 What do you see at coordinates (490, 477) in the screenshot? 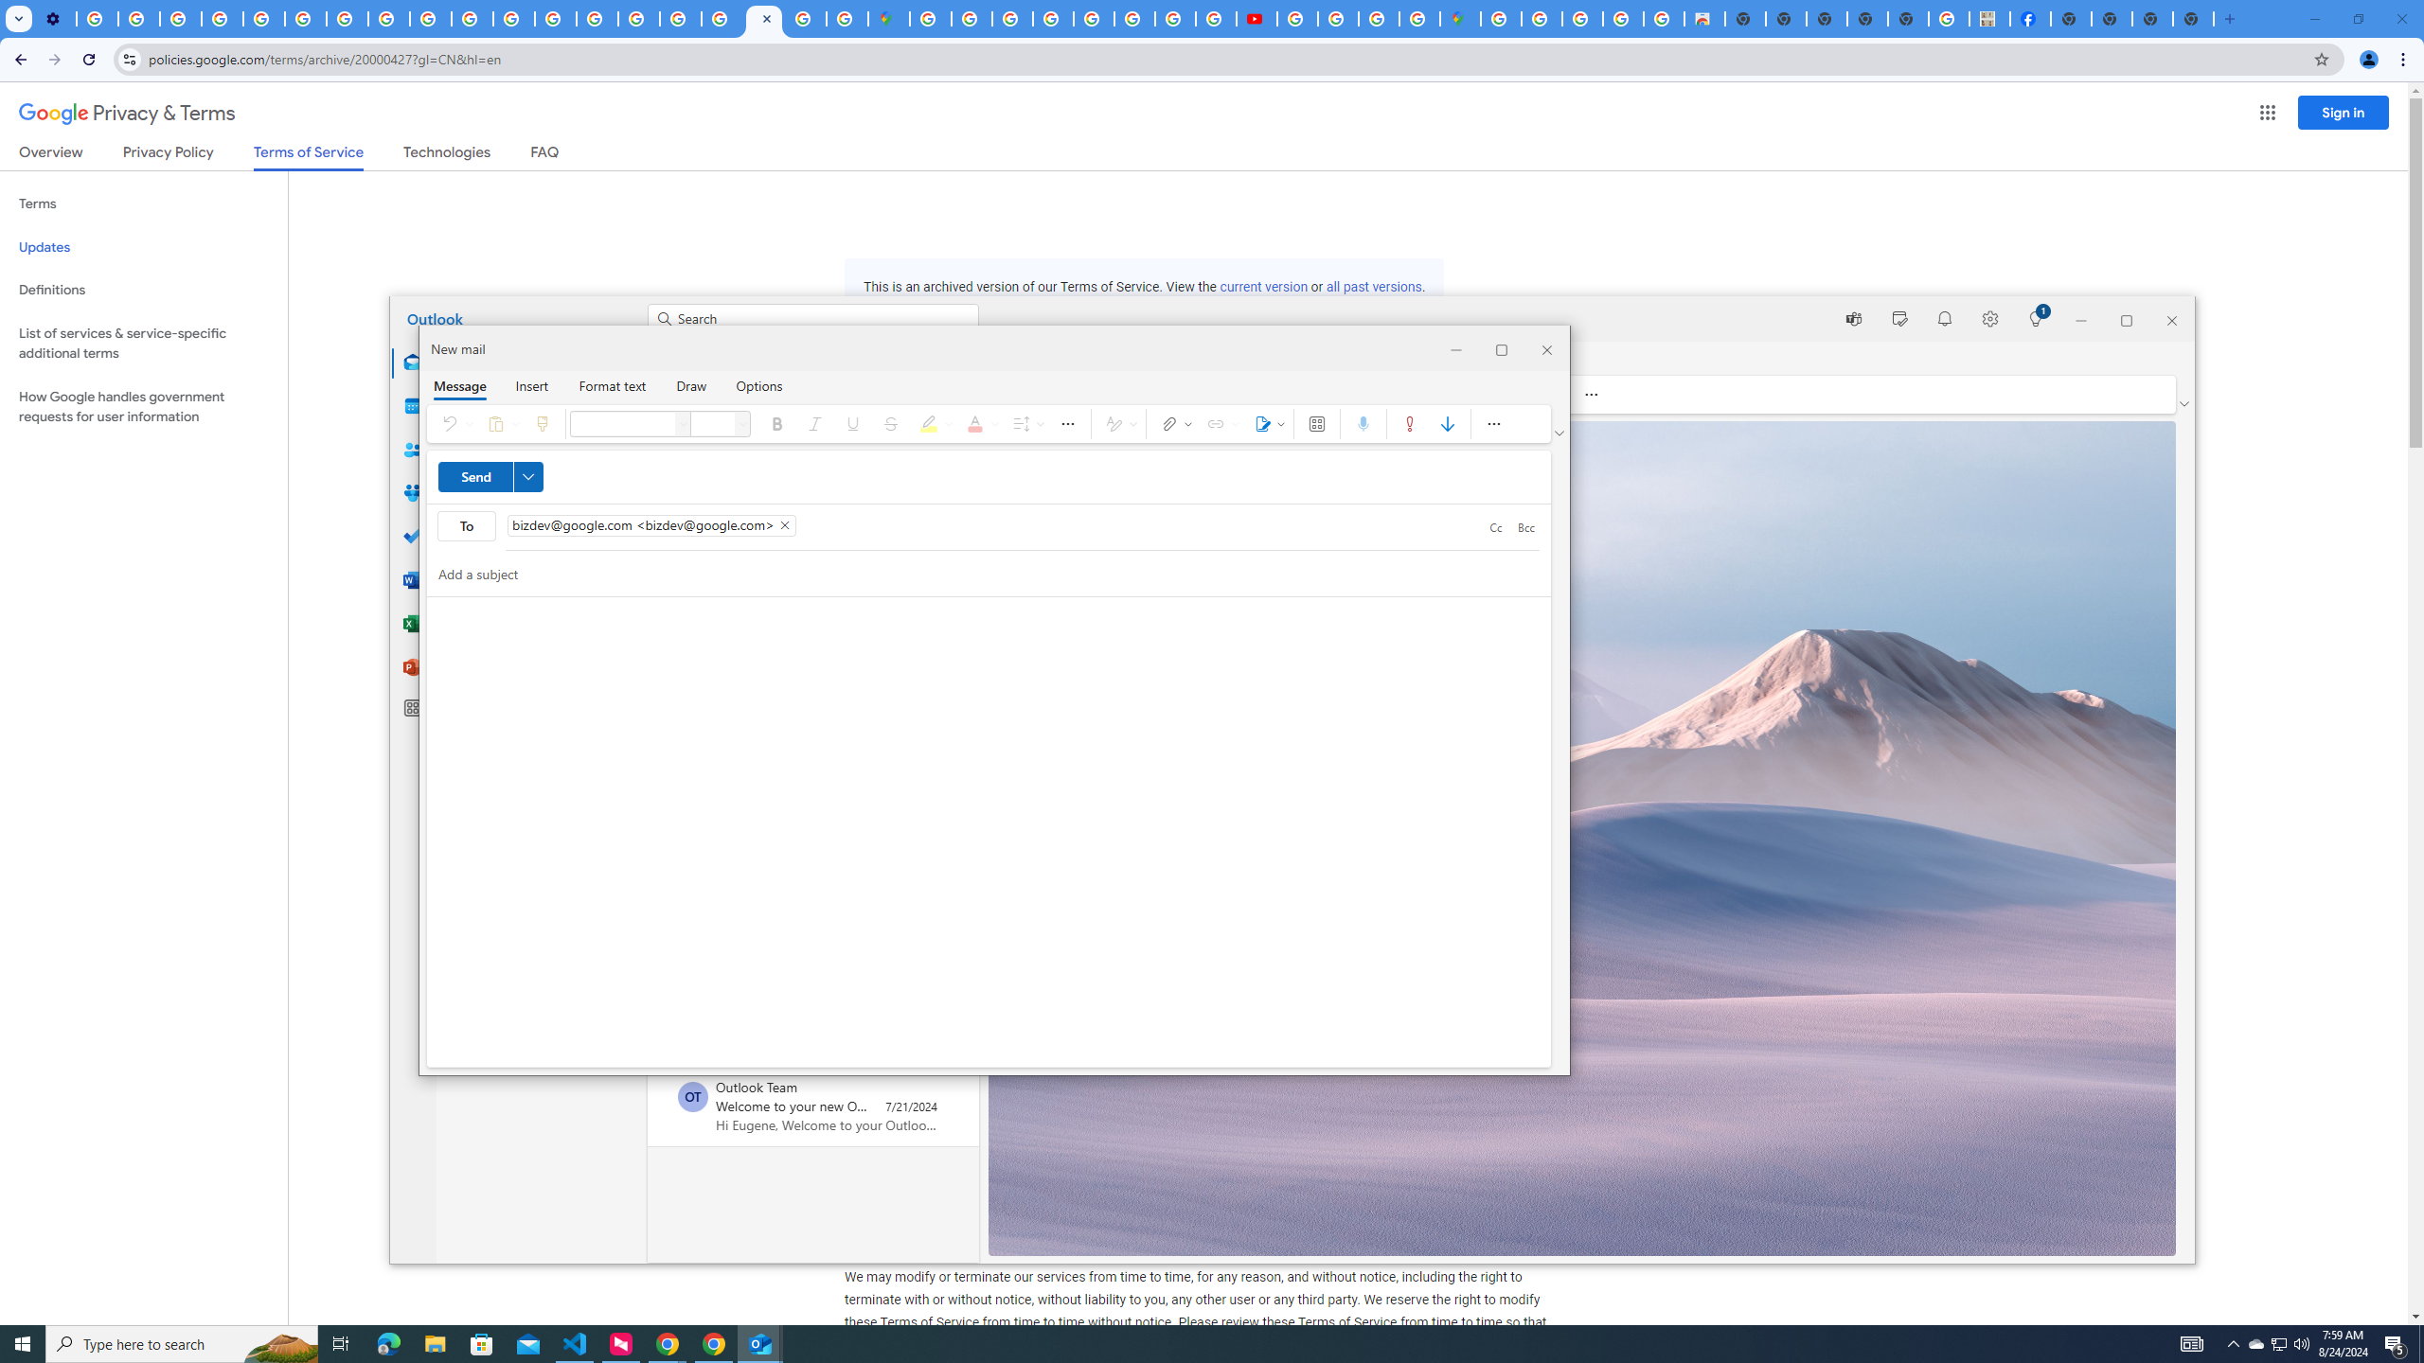
I see `Send` at bounding box center [490, 477].